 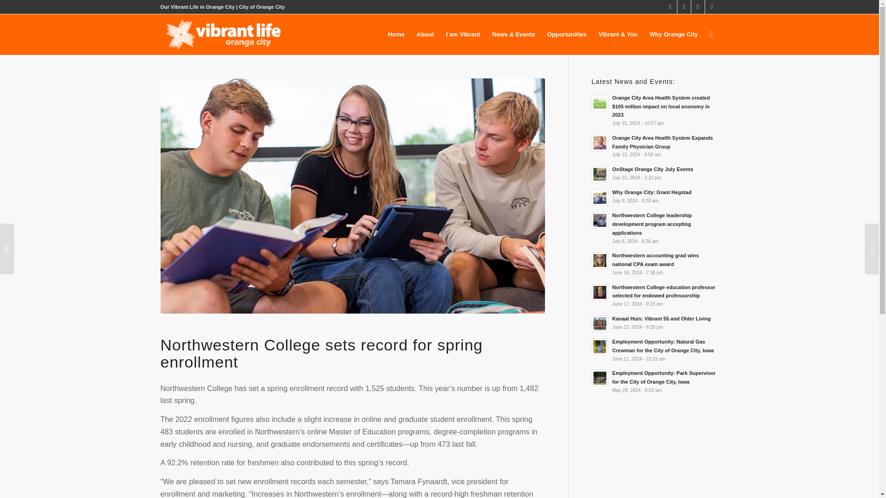 What do you see at coordinates (674, 34) in the screenshot?
I see `Why Orange City` at bounding box center [674, 34].